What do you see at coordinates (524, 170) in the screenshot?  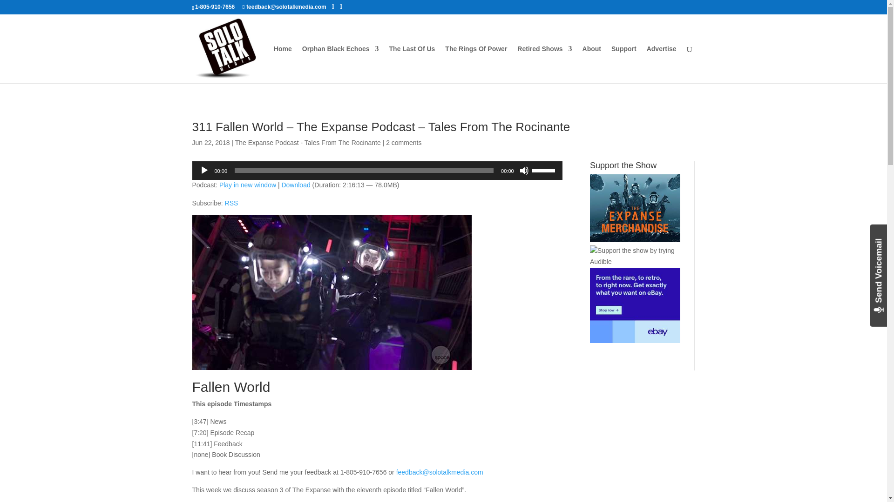 I see `Mute` at bounding box center [524, 170].